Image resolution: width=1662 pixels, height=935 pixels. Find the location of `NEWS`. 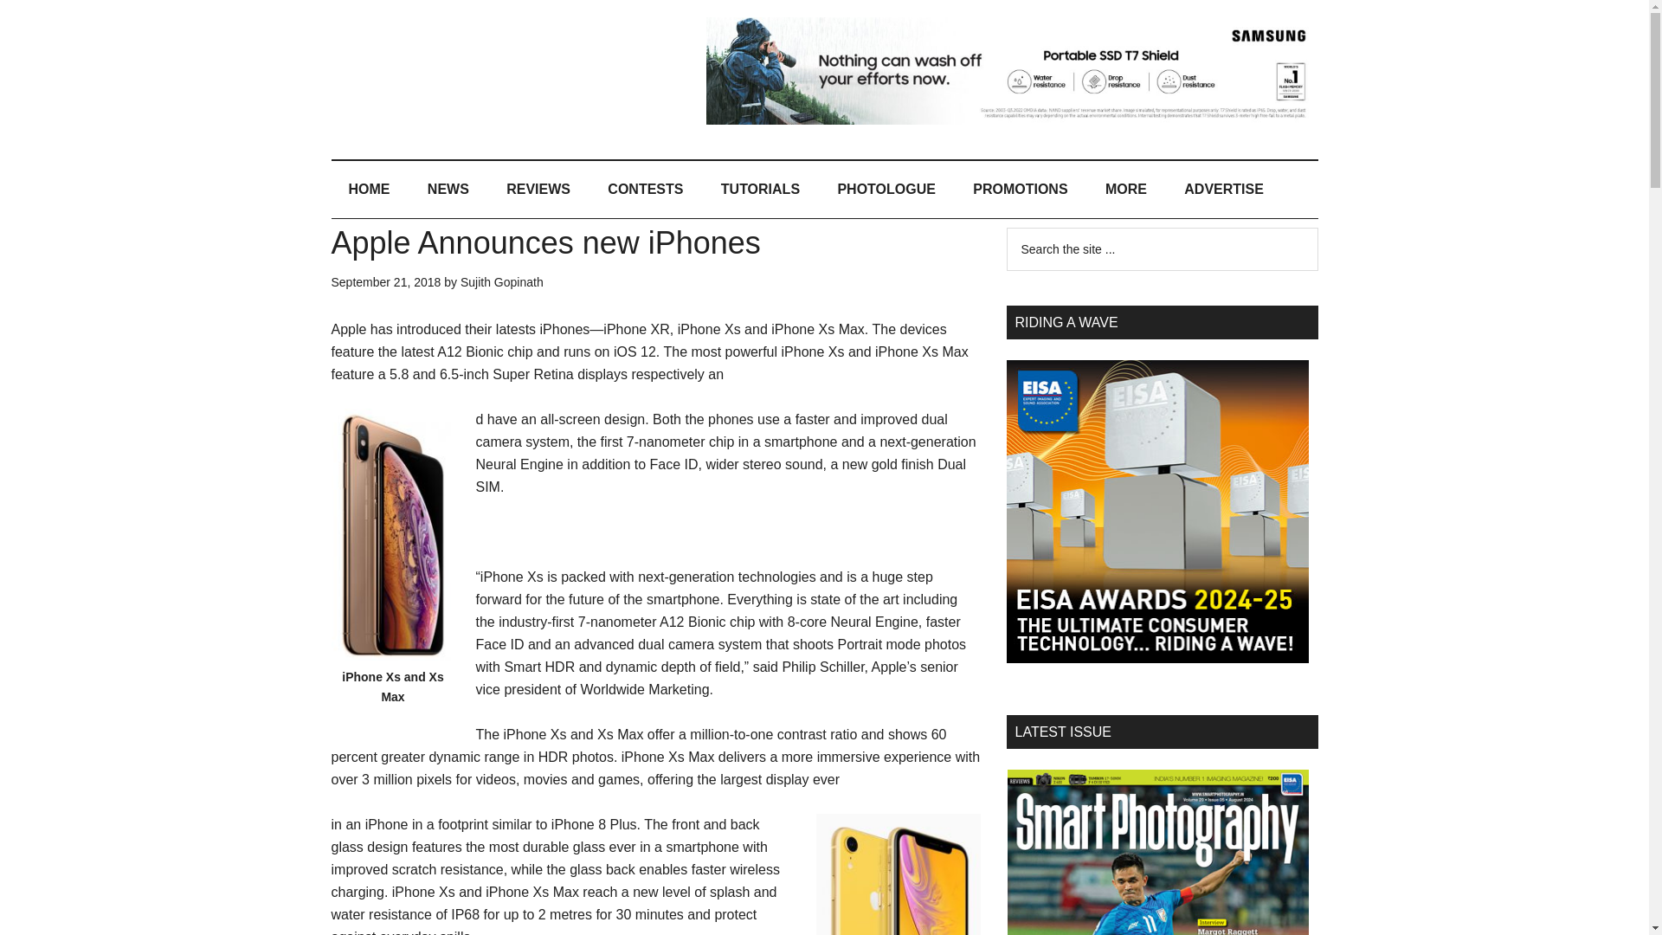

NEWS is located at coordinates (448, 189).